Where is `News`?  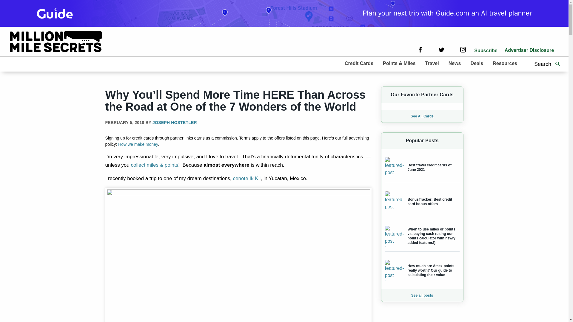
News is located at coordinates (455, 63).